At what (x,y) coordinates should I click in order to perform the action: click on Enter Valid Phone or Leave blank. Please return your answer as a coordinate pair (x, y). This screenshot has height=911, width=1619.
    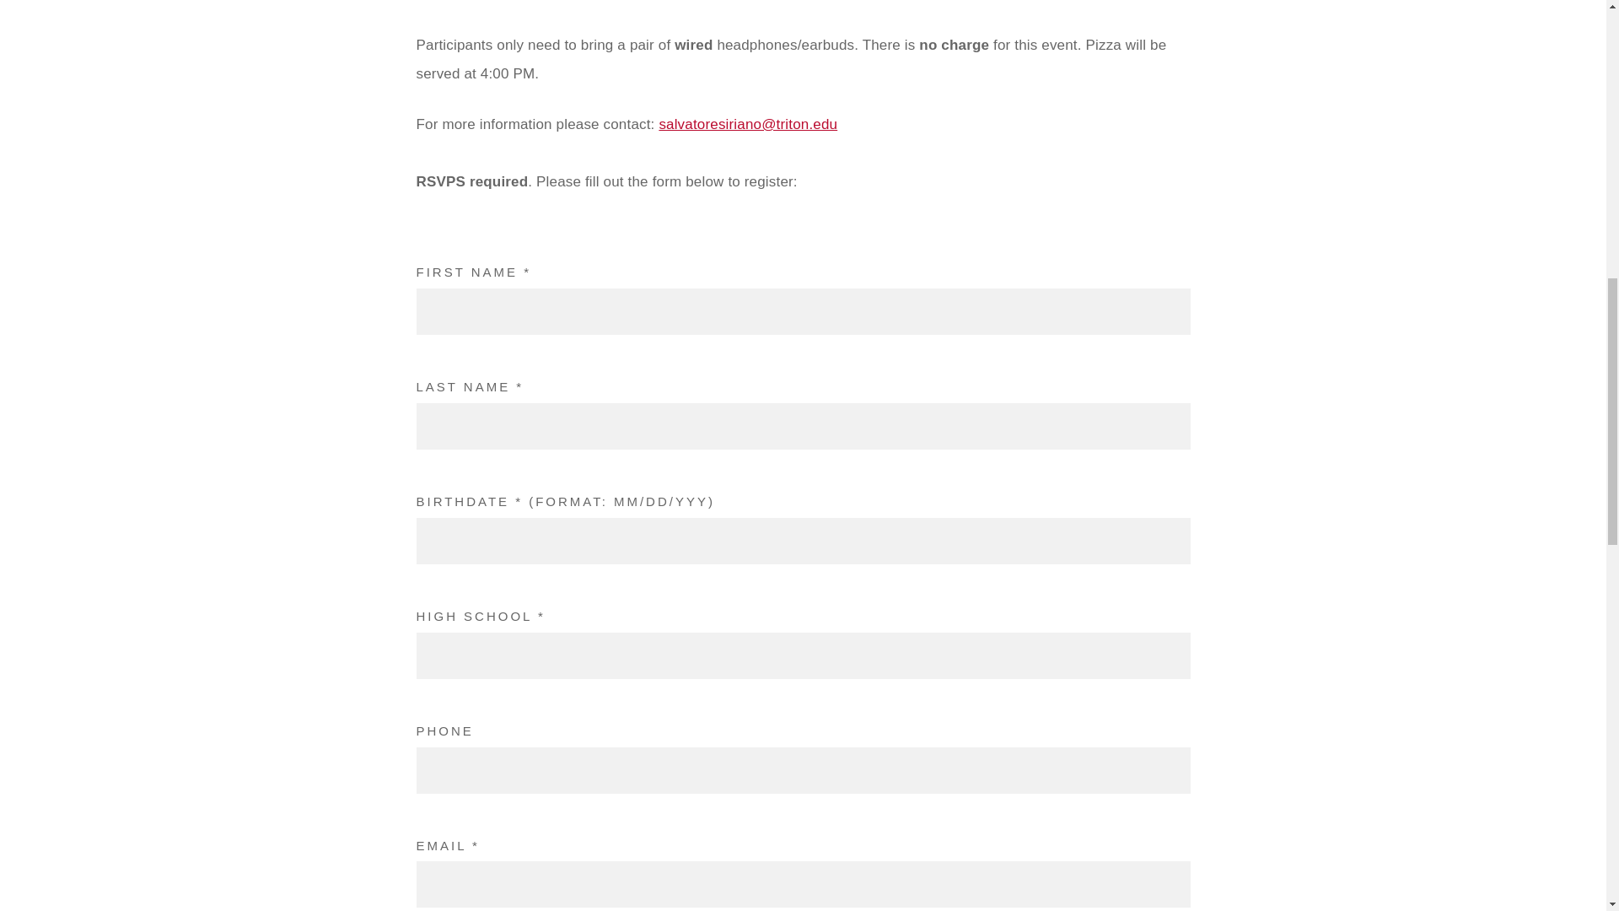
    Looking at the image, I should click on (803, 769).